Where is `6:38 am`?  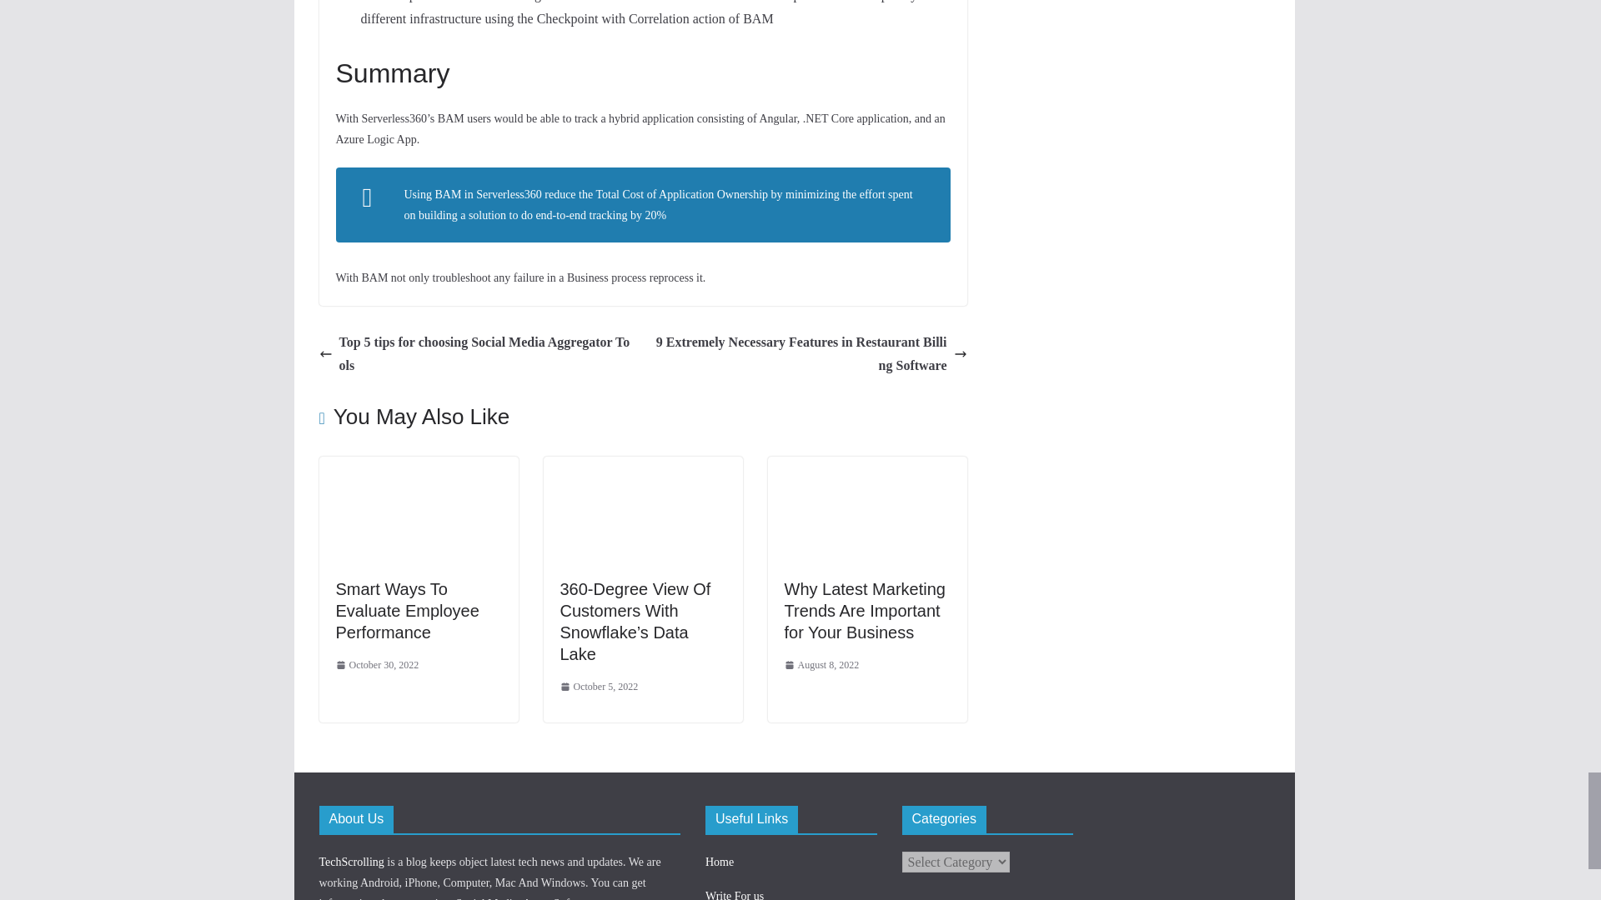
6:38 am is located at coordinates (376, 666).